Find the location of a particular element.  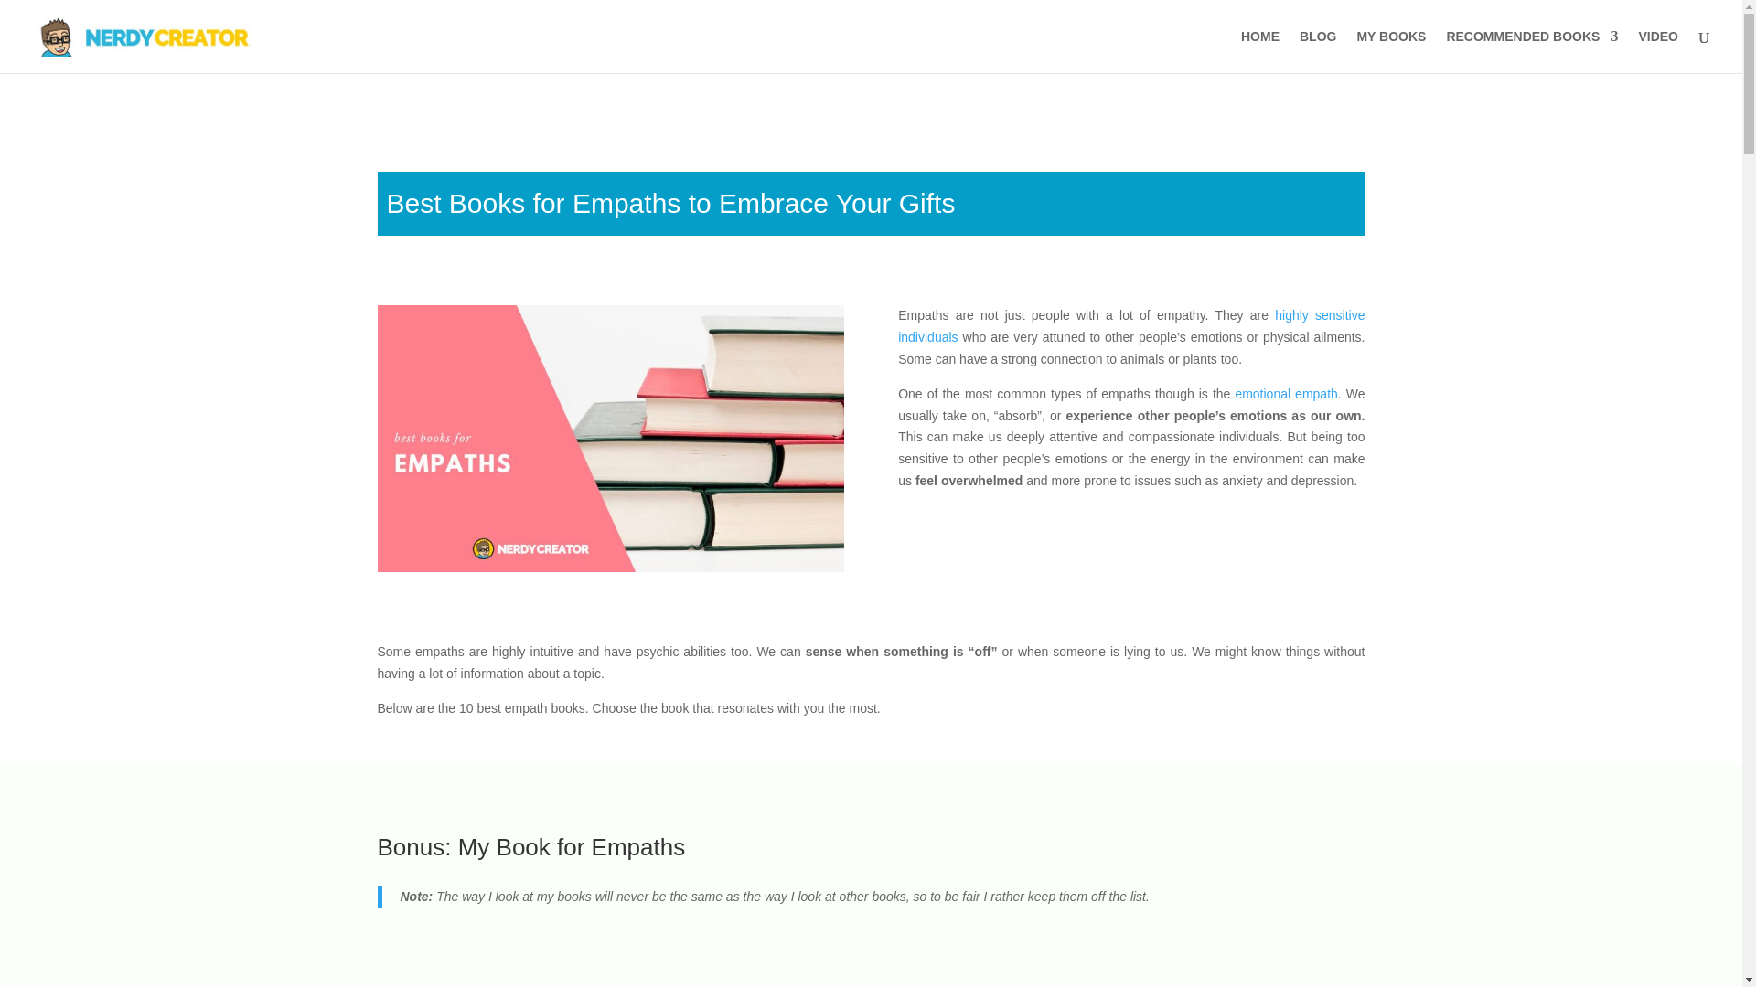

emotional empath is located at coordinates (1285, 393).